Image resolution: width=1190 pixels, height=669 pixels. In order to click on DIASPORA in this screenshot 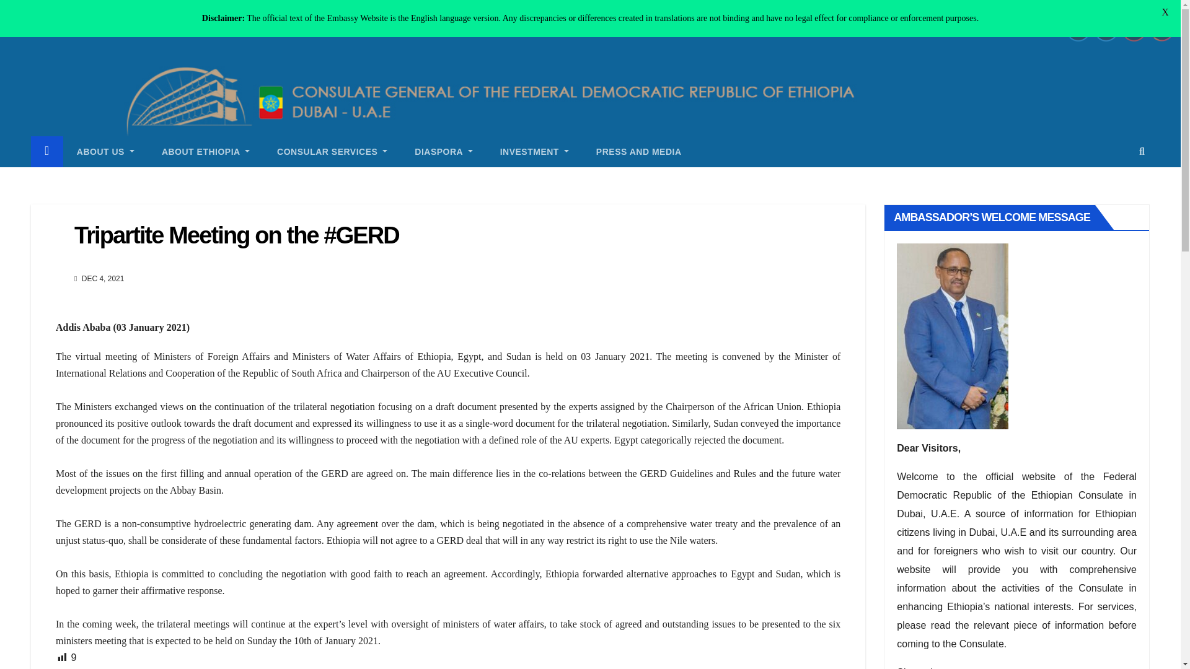, I will do `click(443, 152)`.